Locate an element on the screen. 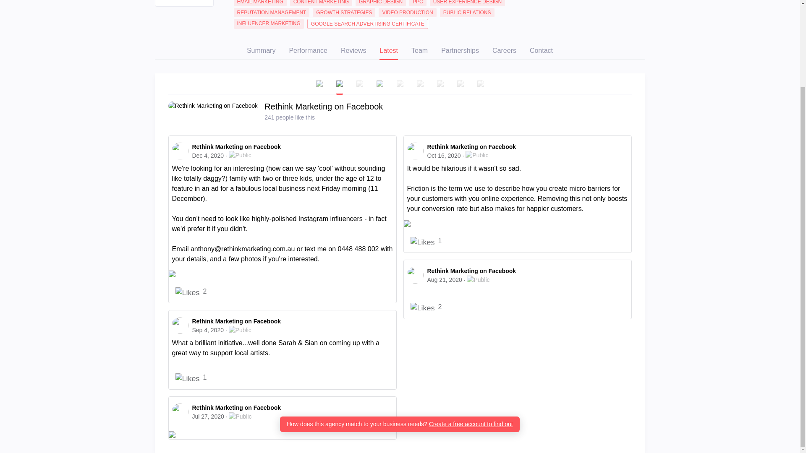 Image resolution: width=806 pixels, height=453 pixels. Rethink Marketing on Facebook is located at coordinates (236, 147).